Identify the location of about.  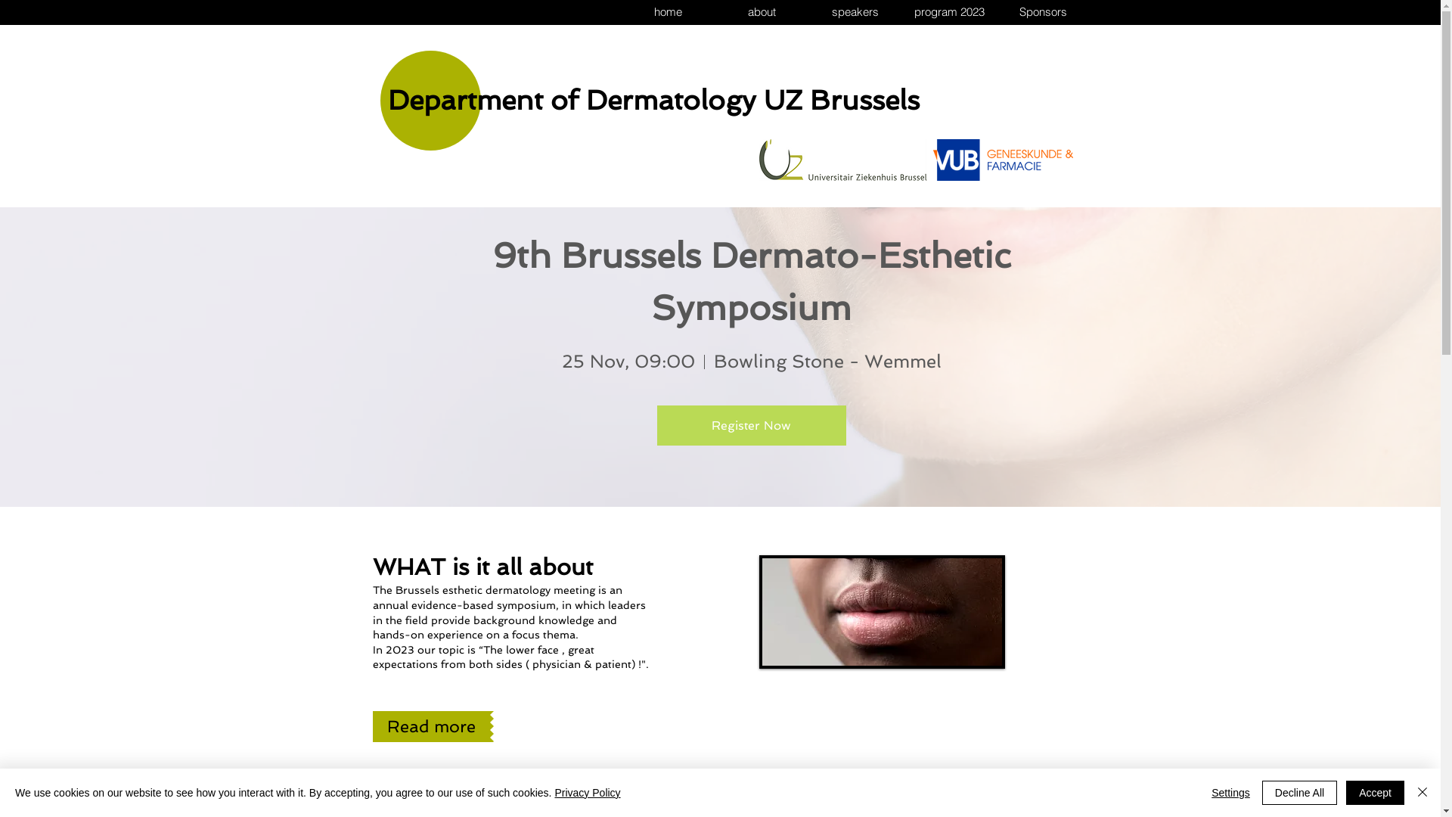
(761, 12).